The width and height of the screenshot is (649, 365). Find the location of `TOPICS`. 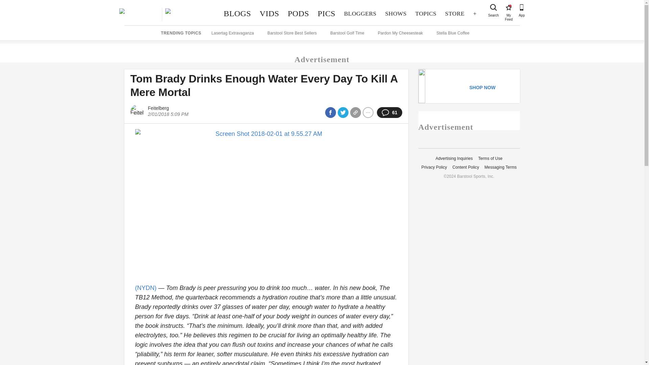

TOPICS is located at coordinates (426, 14).